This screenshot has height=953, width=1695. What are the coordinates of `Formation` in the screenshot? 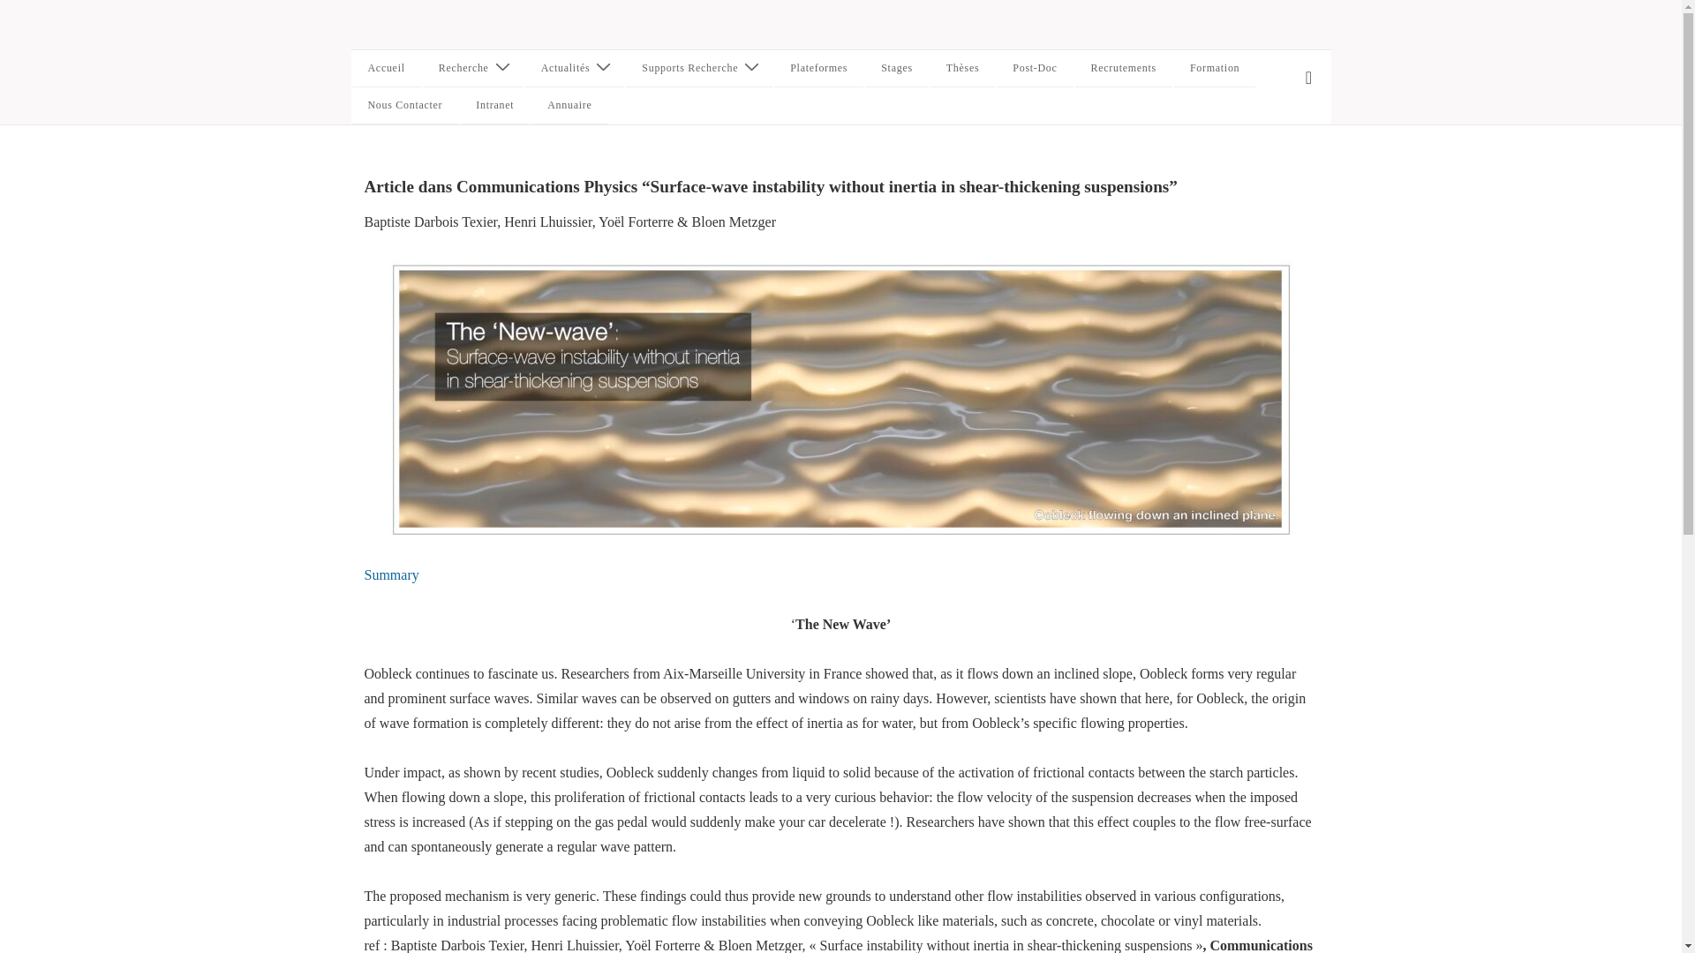 It's located at (1215, 69).